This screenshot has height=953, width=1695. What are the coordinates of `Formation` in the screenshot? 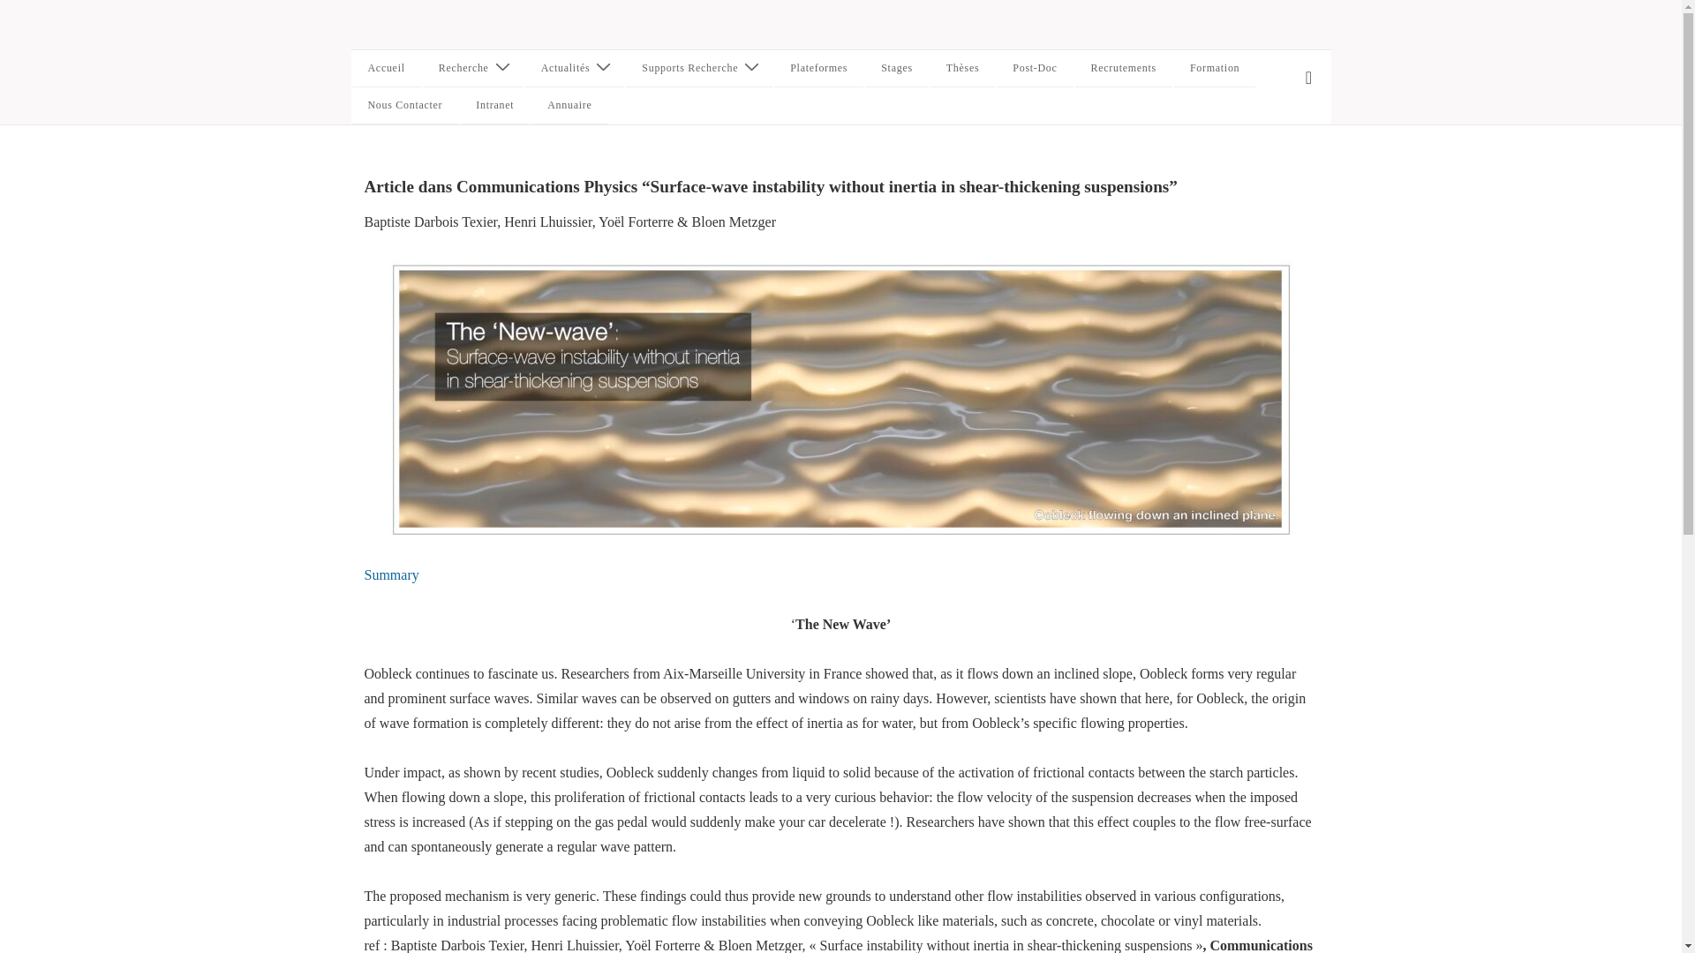 It's located at (1215, 69).